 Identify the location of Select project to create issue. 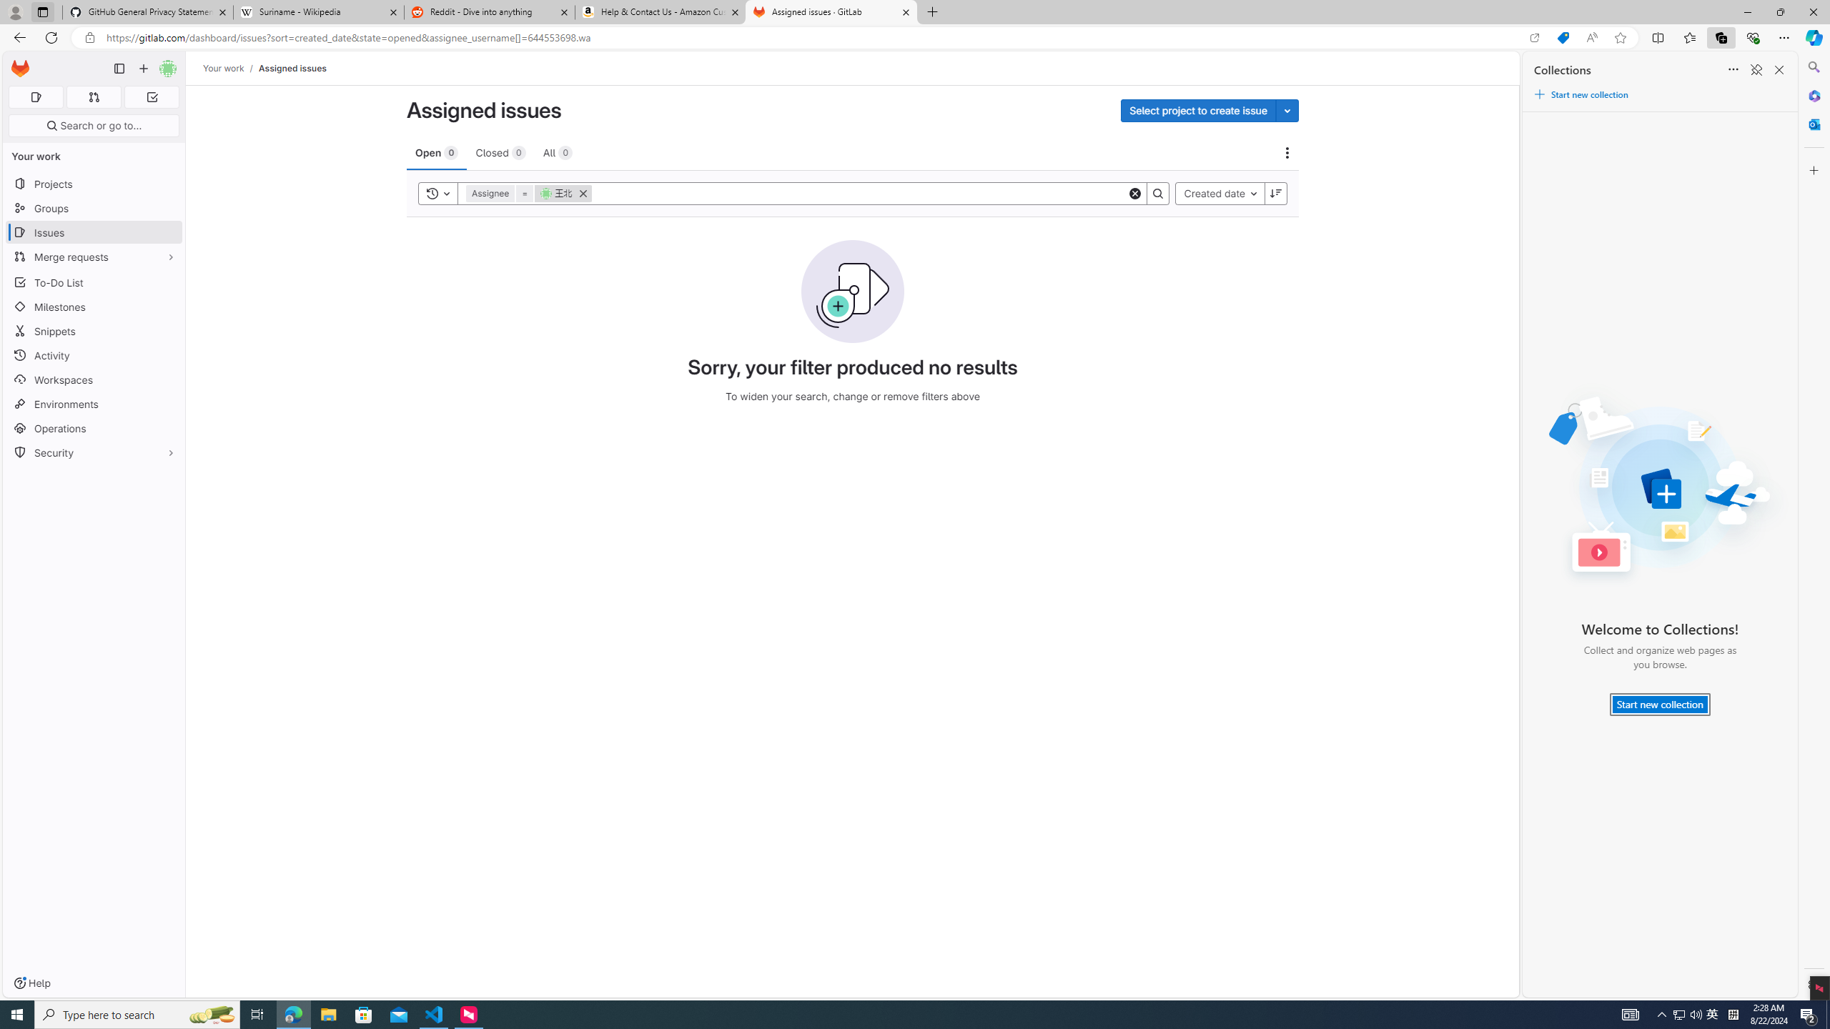
(1197, 110).